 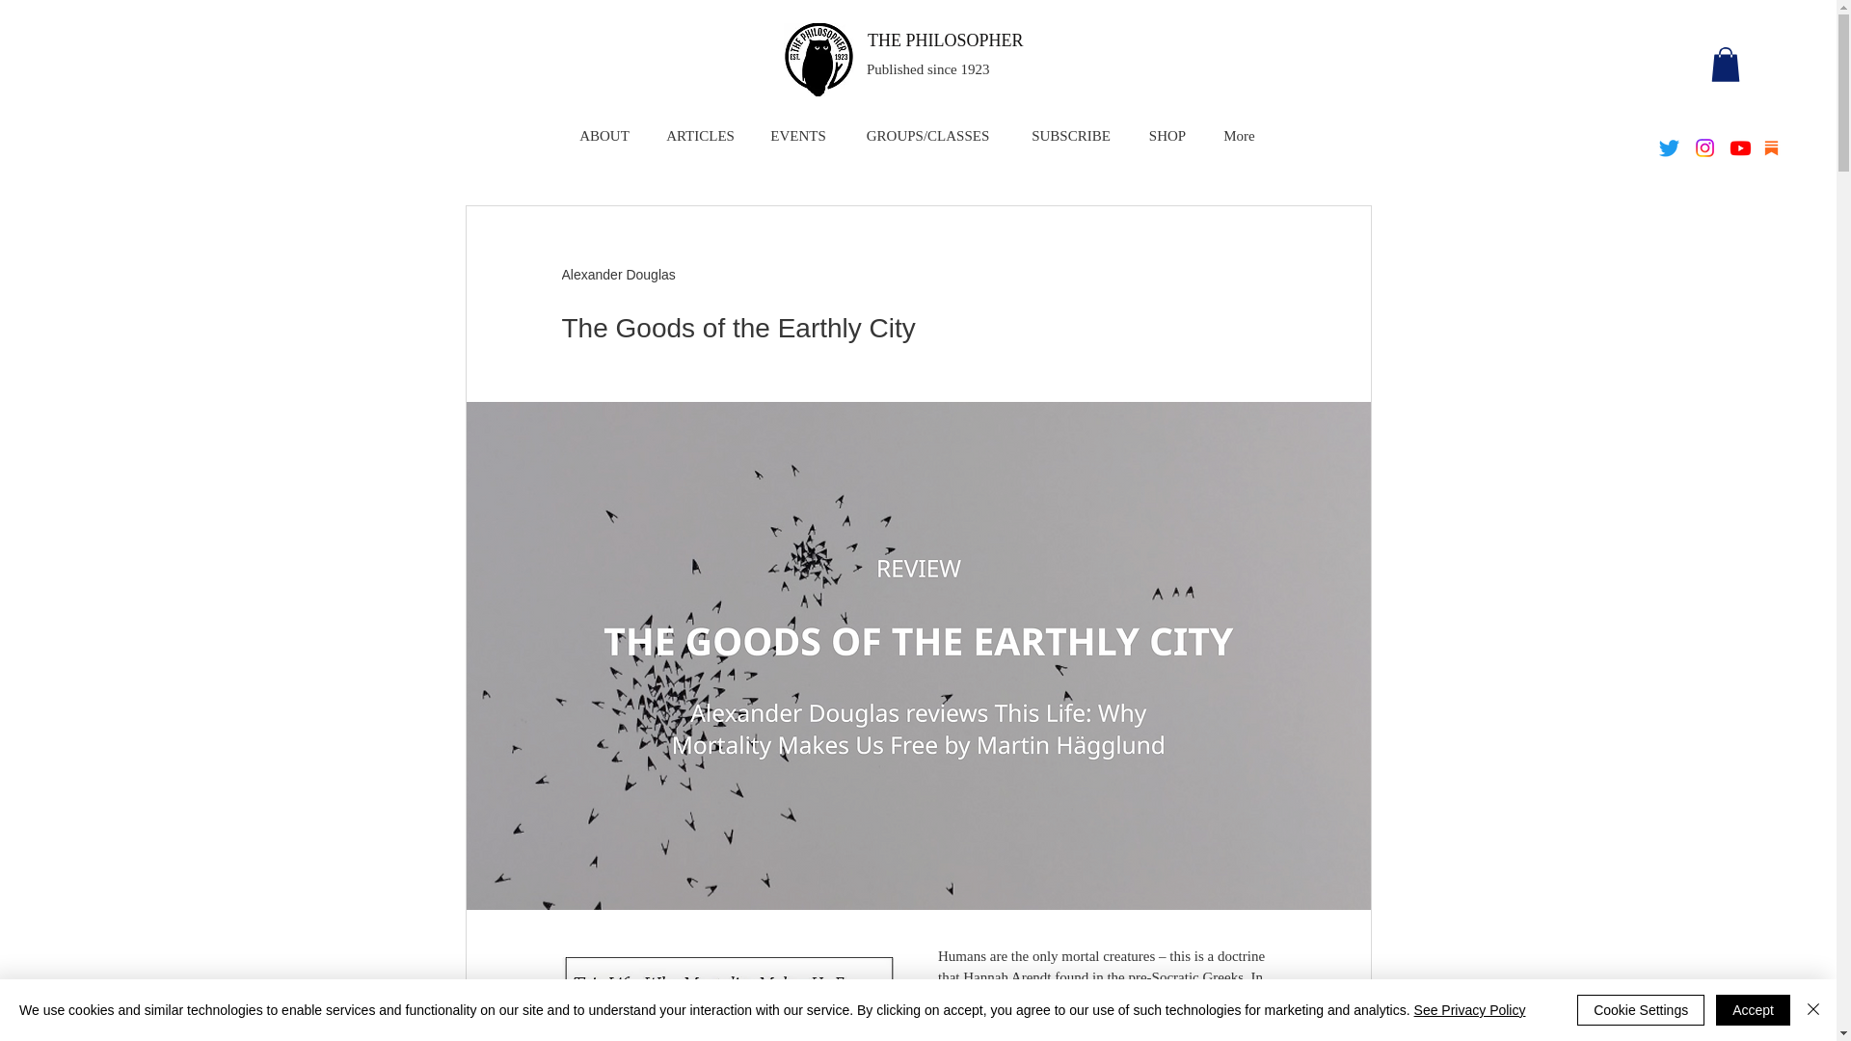 I want to click on Alexander Douglas, so click(x=617, y=275).